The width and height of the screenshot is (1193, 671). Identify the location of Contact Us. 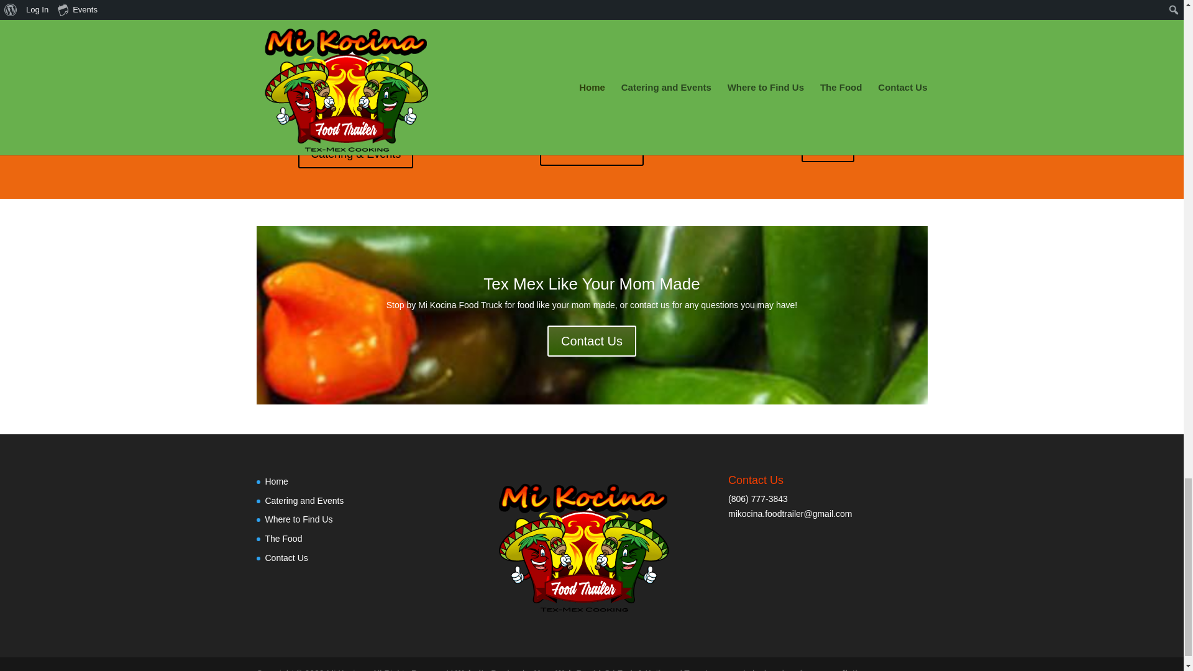
(592, 340).